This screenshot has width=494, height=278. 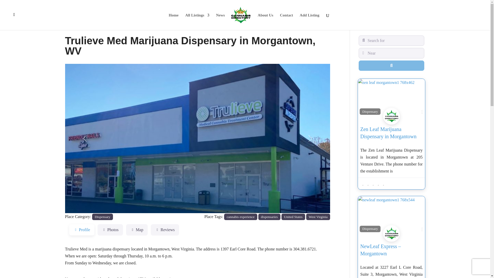 I want to click on dispensaries, so click(x=269, y=217).